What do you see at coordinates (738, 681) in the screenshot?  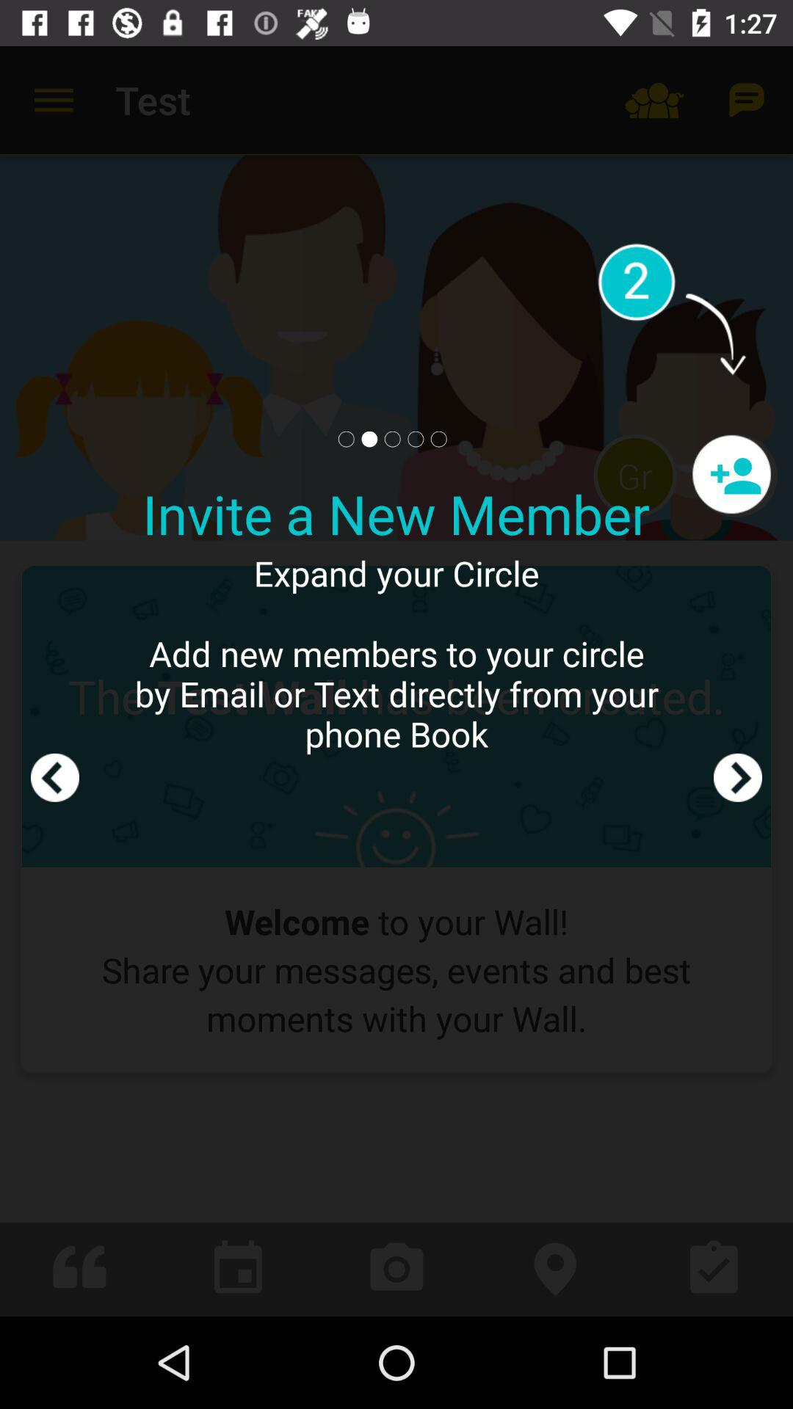 I see `view next slide` at bounding box center [738, 681].